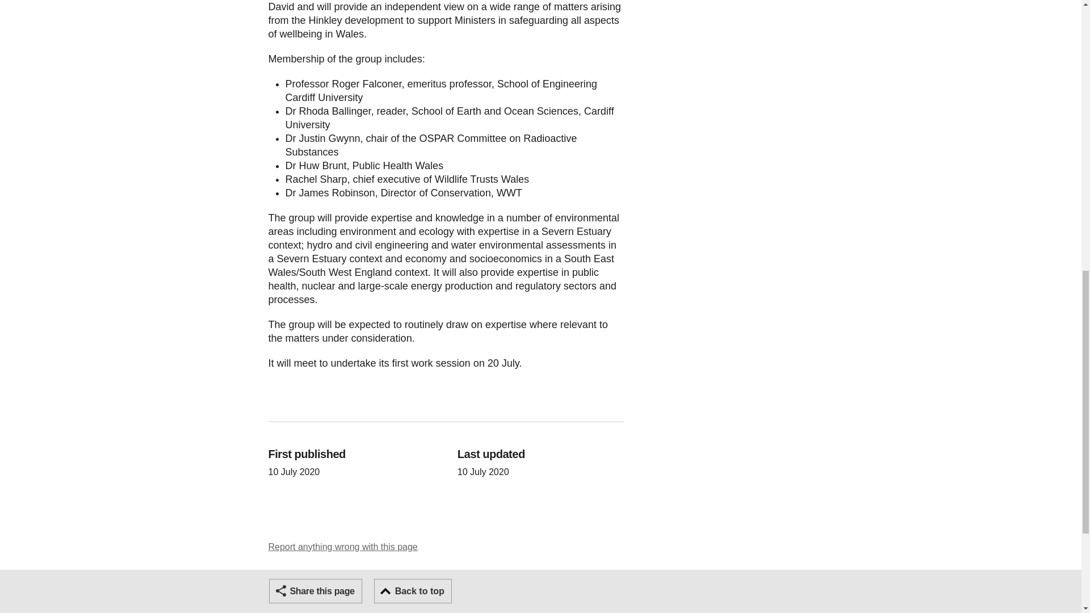  Describe the element at coordinates (413, 590) in the screenshot. I see `Back to top` at that location.